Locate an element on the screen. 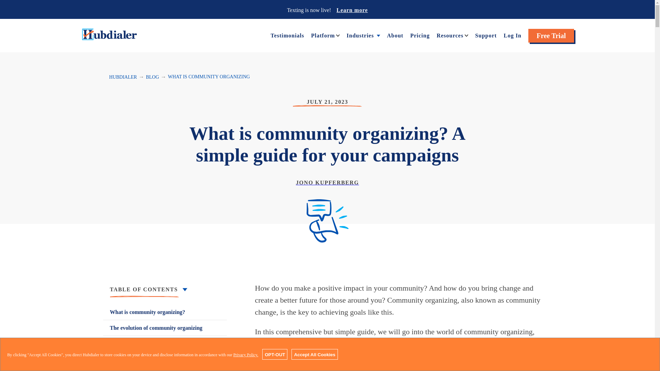 Image resolution: width=660 pixels, height=371 pixels. Pricing is located at coordinates (419, 35).